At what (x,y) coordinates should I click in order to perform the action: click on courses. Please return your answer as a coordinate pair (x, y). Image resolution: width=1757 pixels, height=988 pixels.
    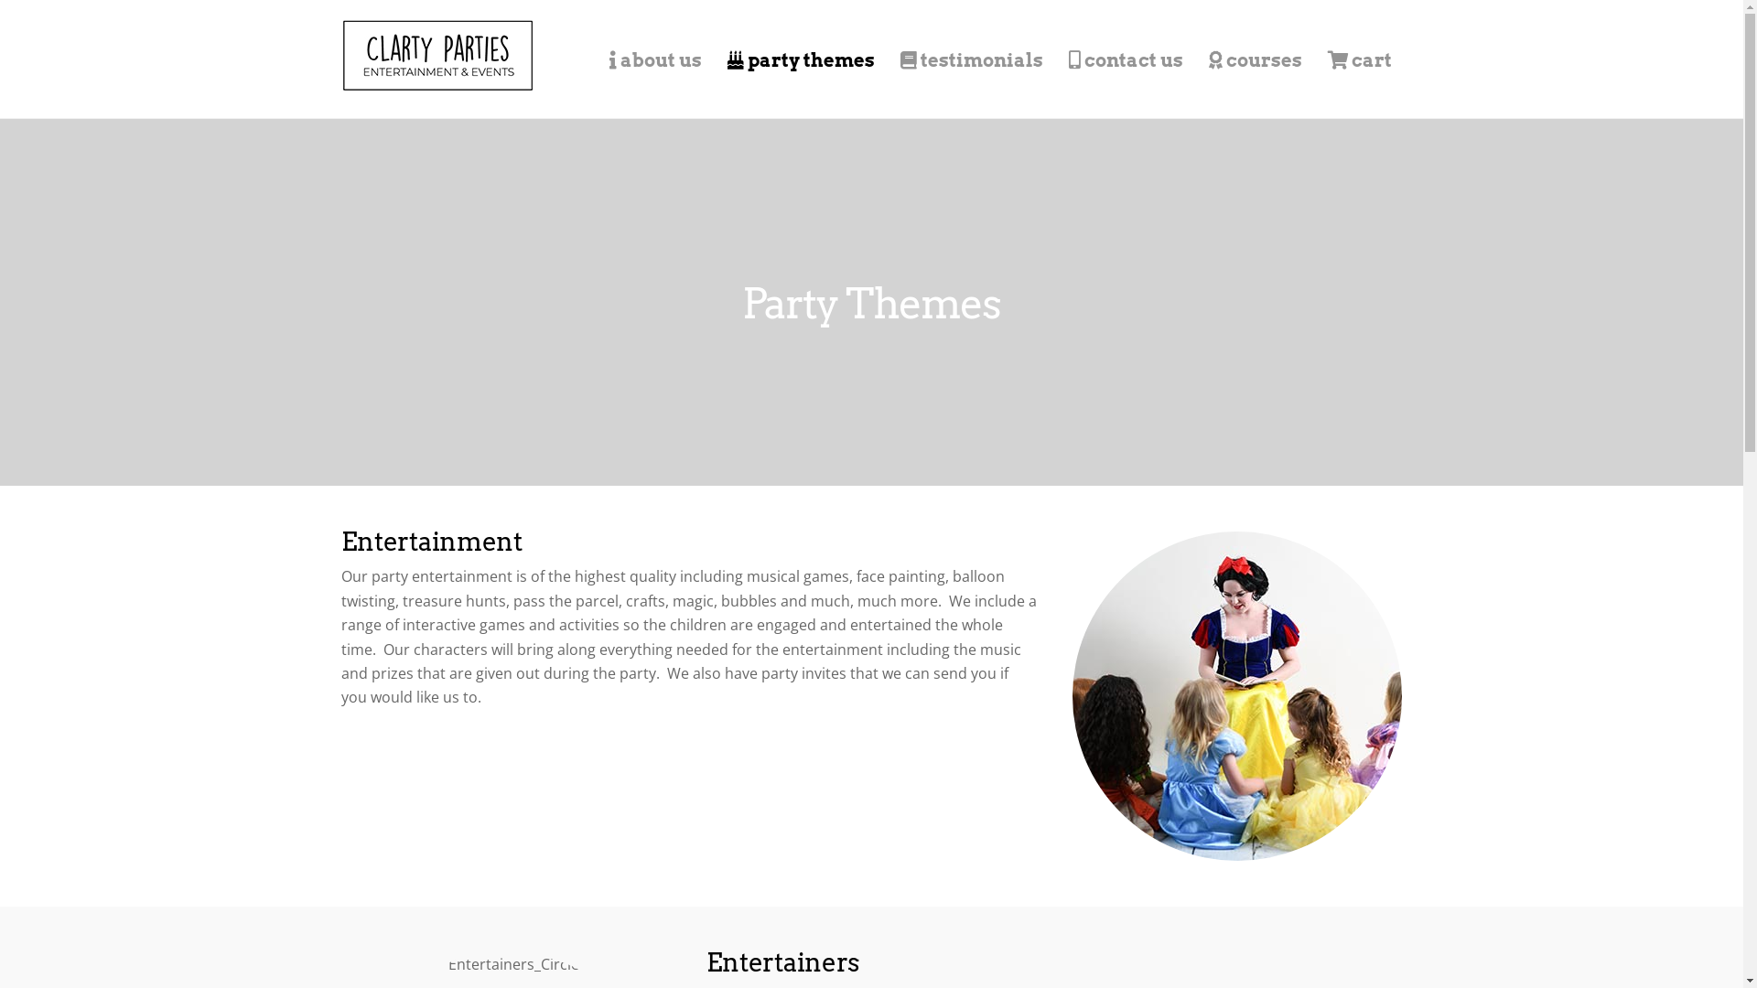
    Looking at the image, I should click on (1255, 60).